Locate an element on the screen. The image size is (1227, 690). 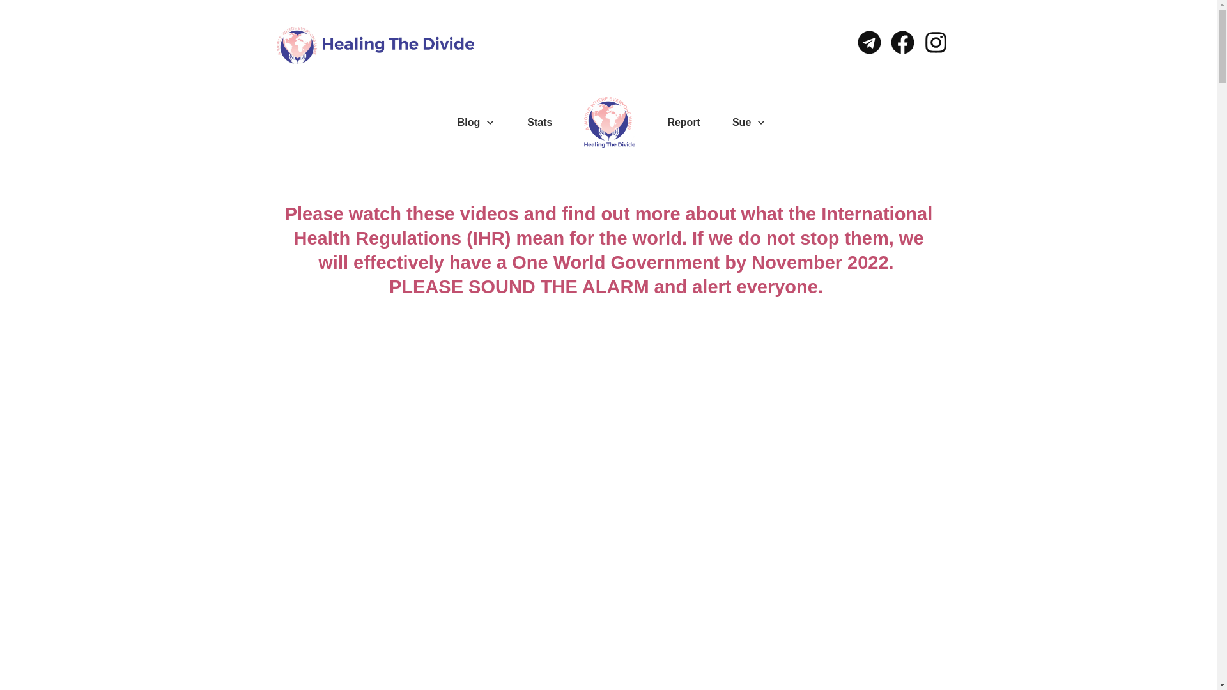
Report is located at coordinates (684, 123).